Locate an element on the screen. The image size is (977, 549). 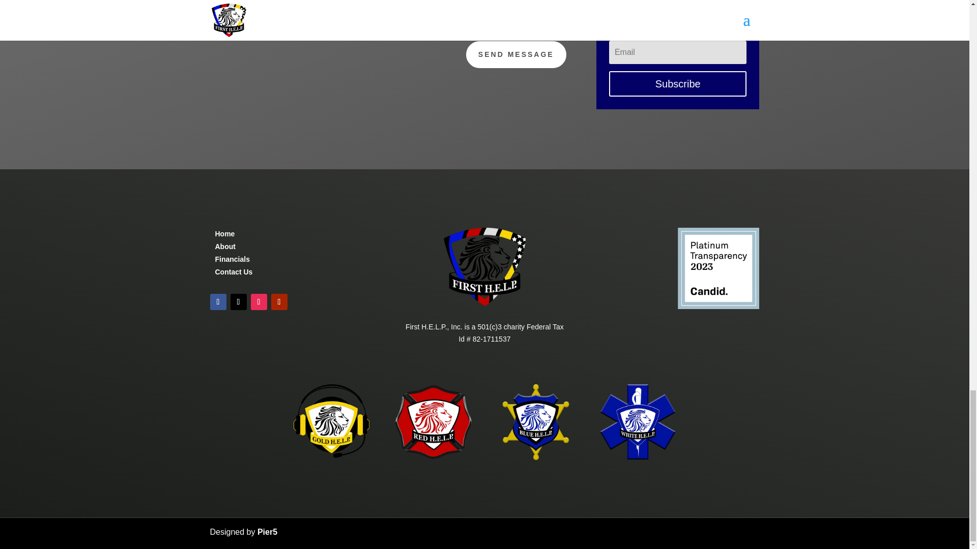
Follow on Instagram is located at coordinates (258, 302).